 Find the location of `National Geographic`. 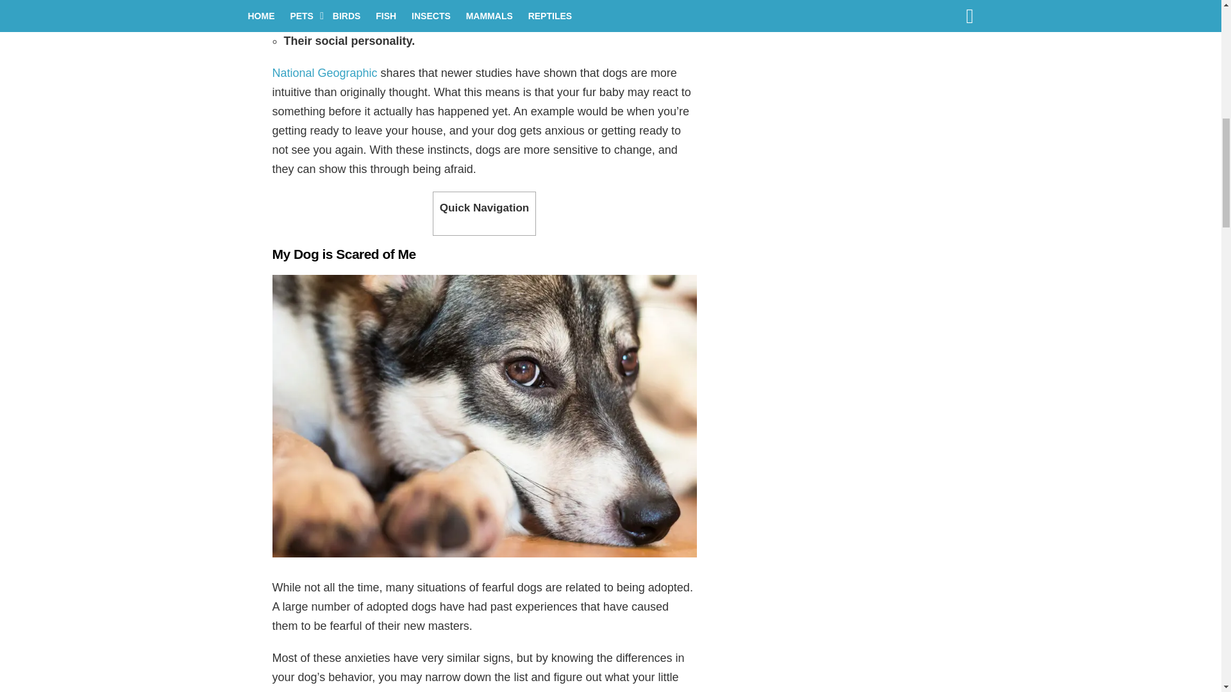

National Geographic is located at coordinates (324, 73).